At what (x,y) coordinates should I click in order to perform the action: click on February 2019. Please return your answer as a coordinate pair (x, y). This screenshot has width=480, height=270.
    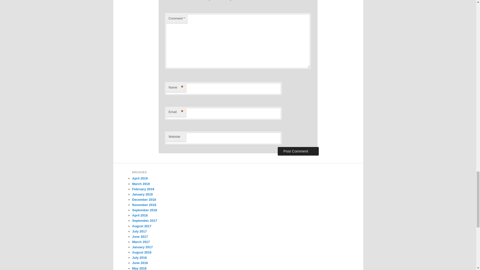
    Looking at the image, I should click on (143, 189).